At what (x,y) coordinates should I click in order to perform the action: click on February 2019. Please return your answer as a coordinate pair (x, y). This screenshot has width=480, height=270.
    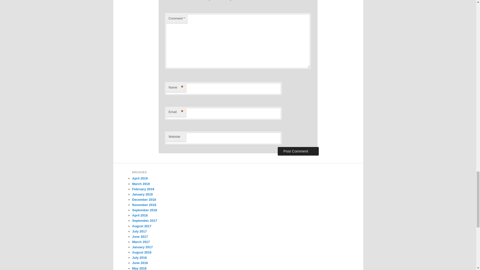
    Looking at the image, I should click on (143, 189).